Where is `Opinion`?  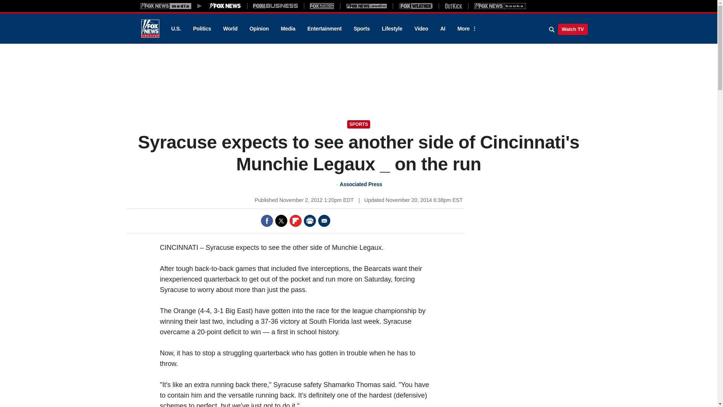 Opinion is located at coordinates (259, 29).